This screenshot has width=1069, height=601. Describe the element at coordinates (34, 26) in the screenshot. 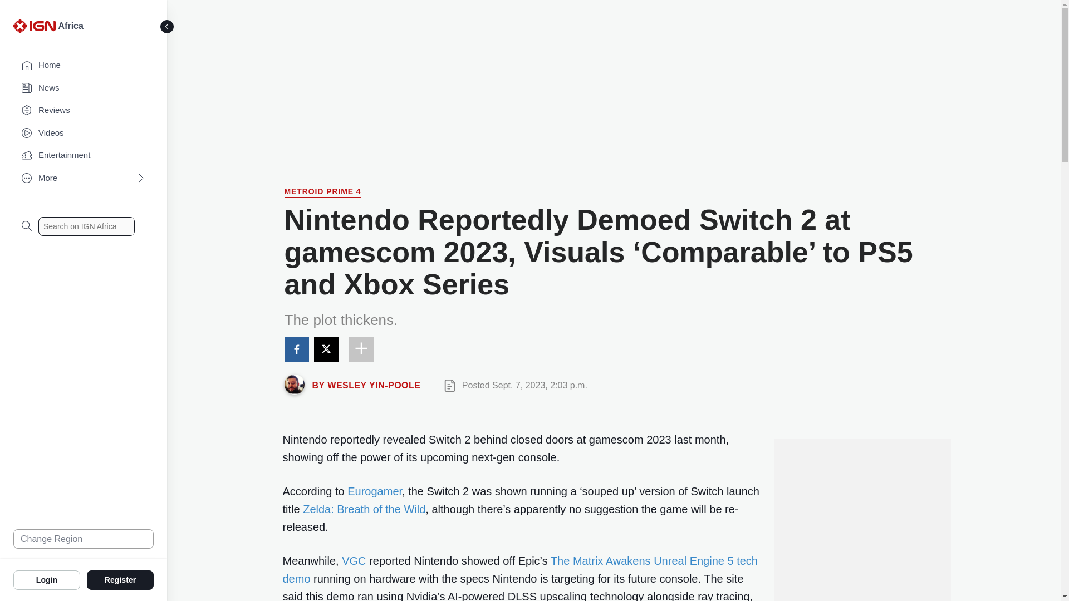

I see `IGN Logo` at that location.